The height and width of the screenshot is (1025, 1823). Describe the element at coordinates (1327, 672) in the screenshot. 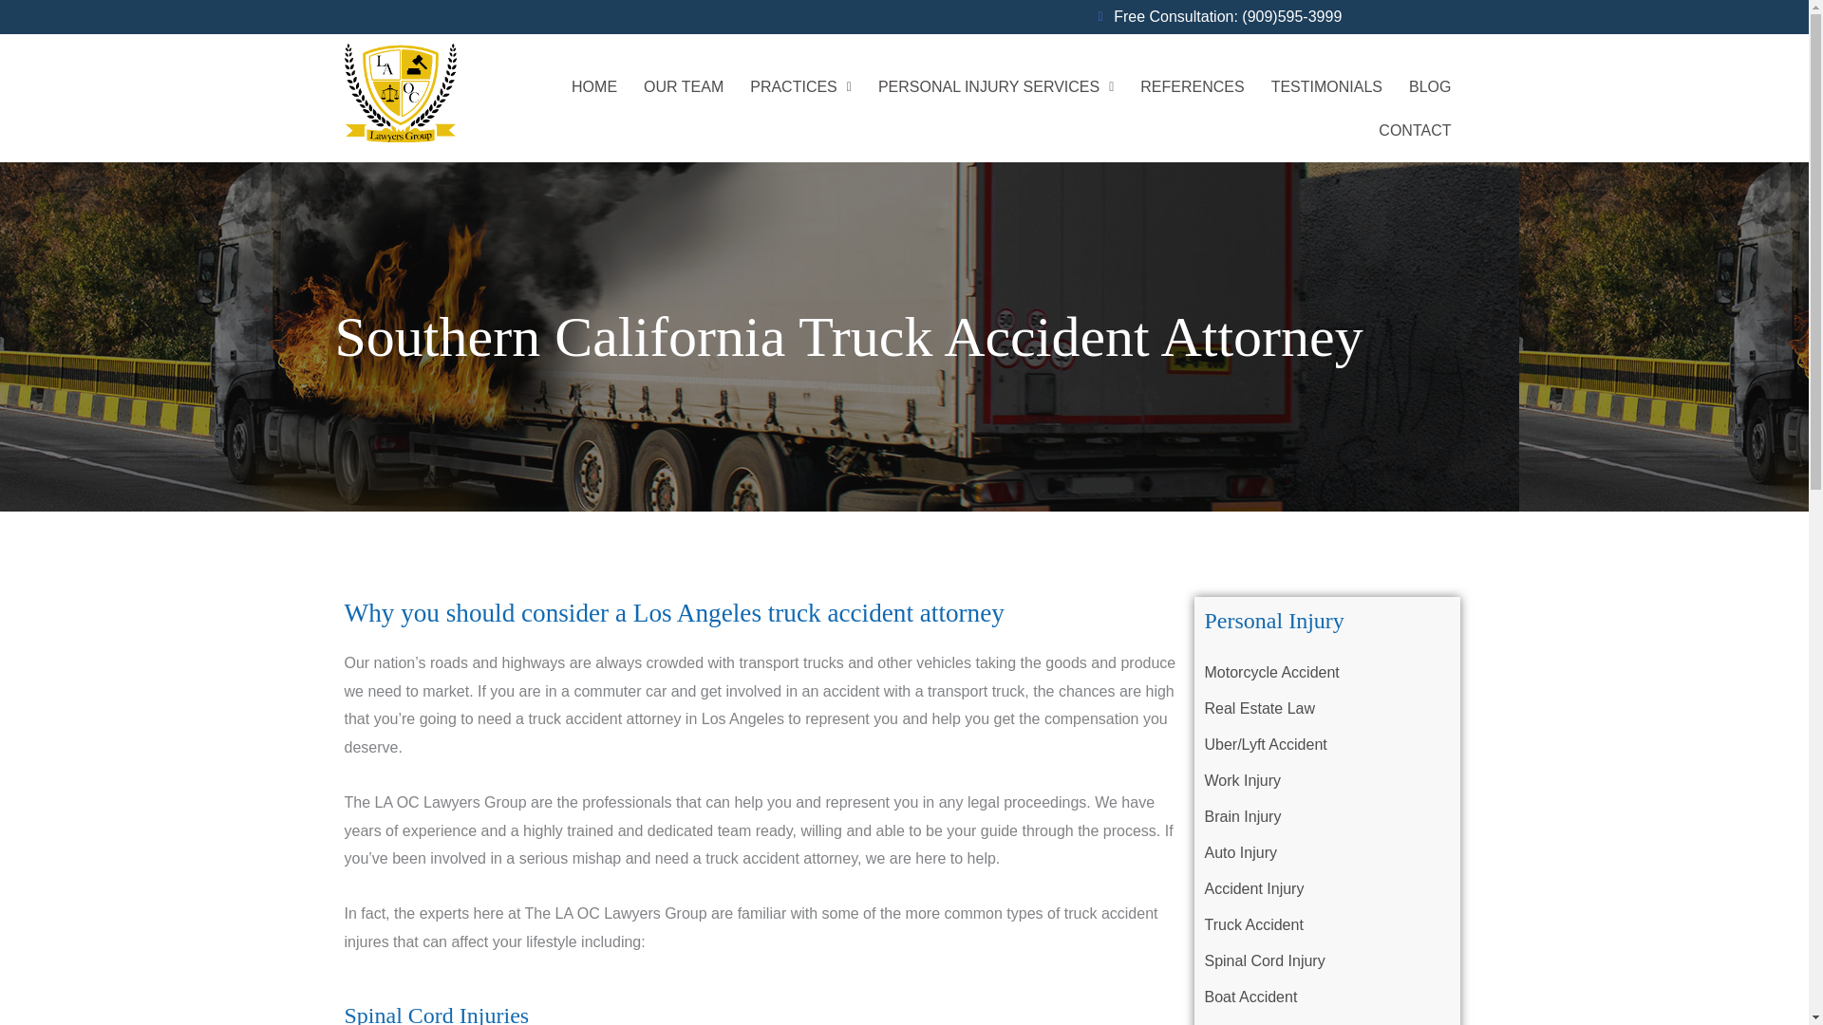

I see `Motorcycle Accident` at that location.